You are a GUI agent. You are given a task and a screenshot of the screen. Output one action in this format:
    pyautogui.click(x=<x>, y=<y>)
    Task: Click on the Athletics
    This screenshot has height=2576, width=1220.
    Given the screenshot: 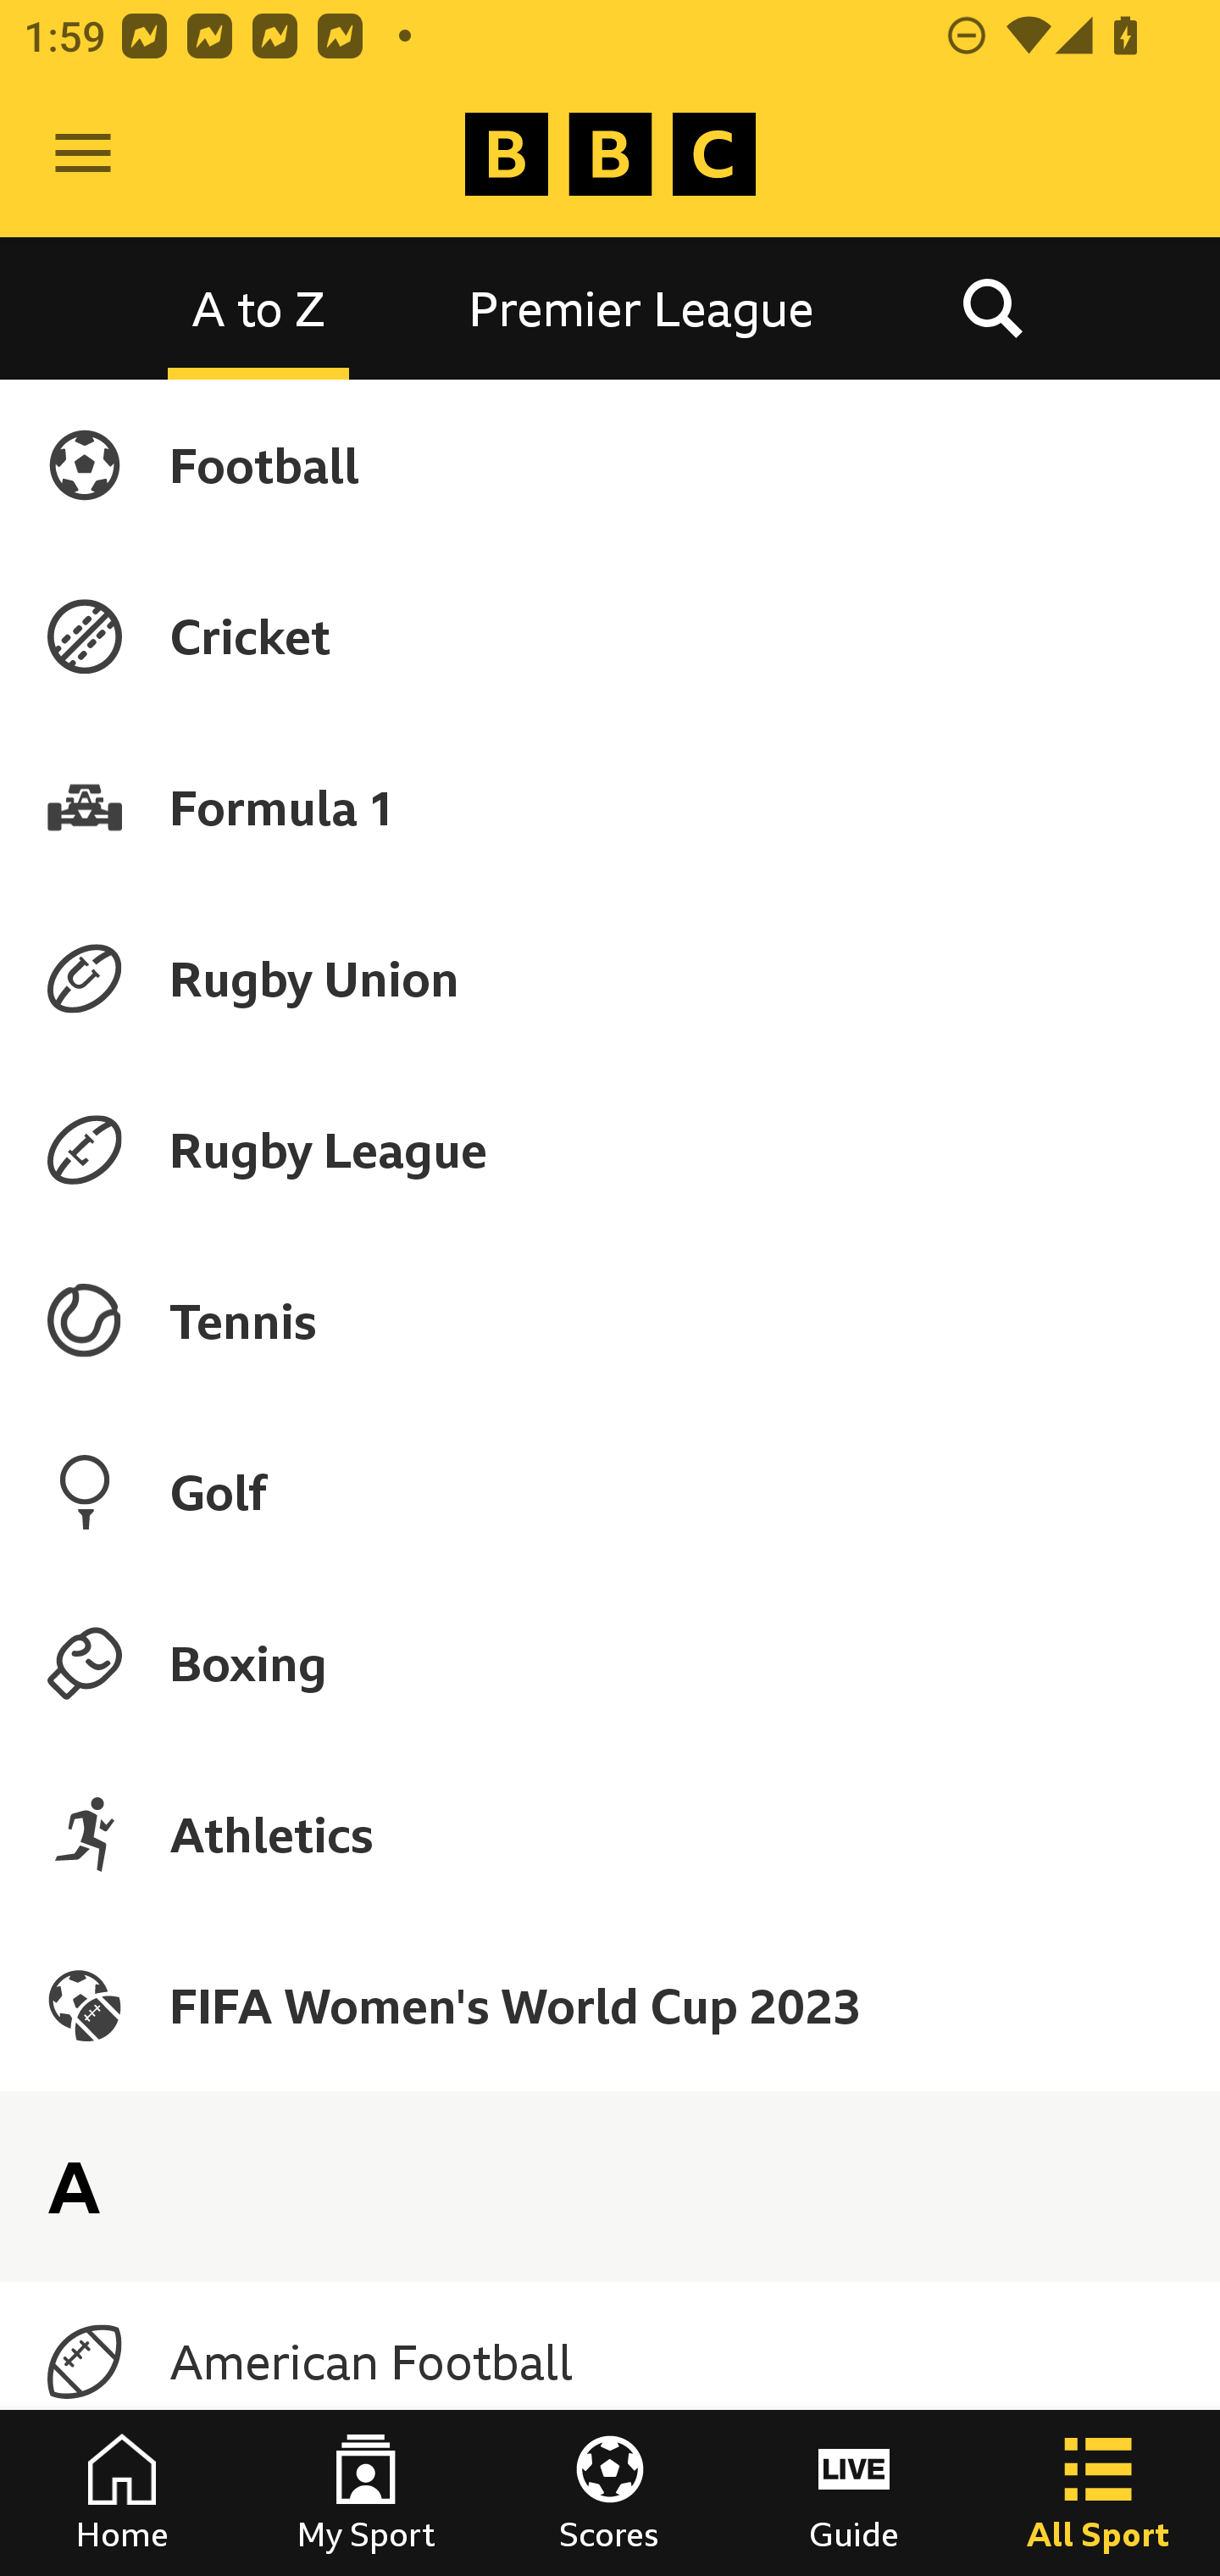 What is the action you would take?
    pyautogui.click(x=610, y=1834)
    